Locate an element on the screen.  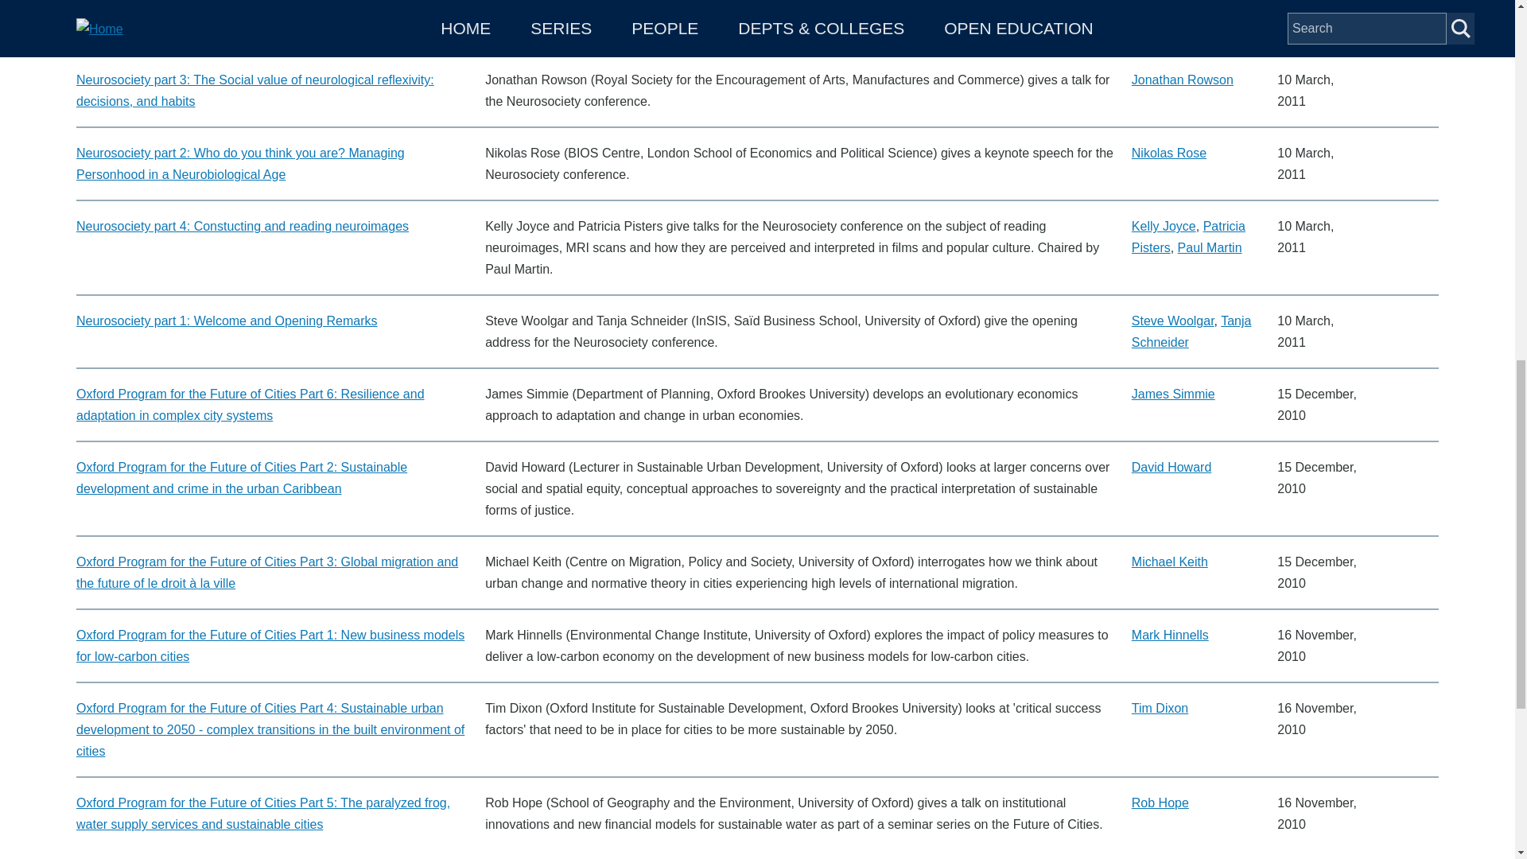
Neurosociety part 4: Constucting and reading neuroimages is located at coordinates (243, 226).